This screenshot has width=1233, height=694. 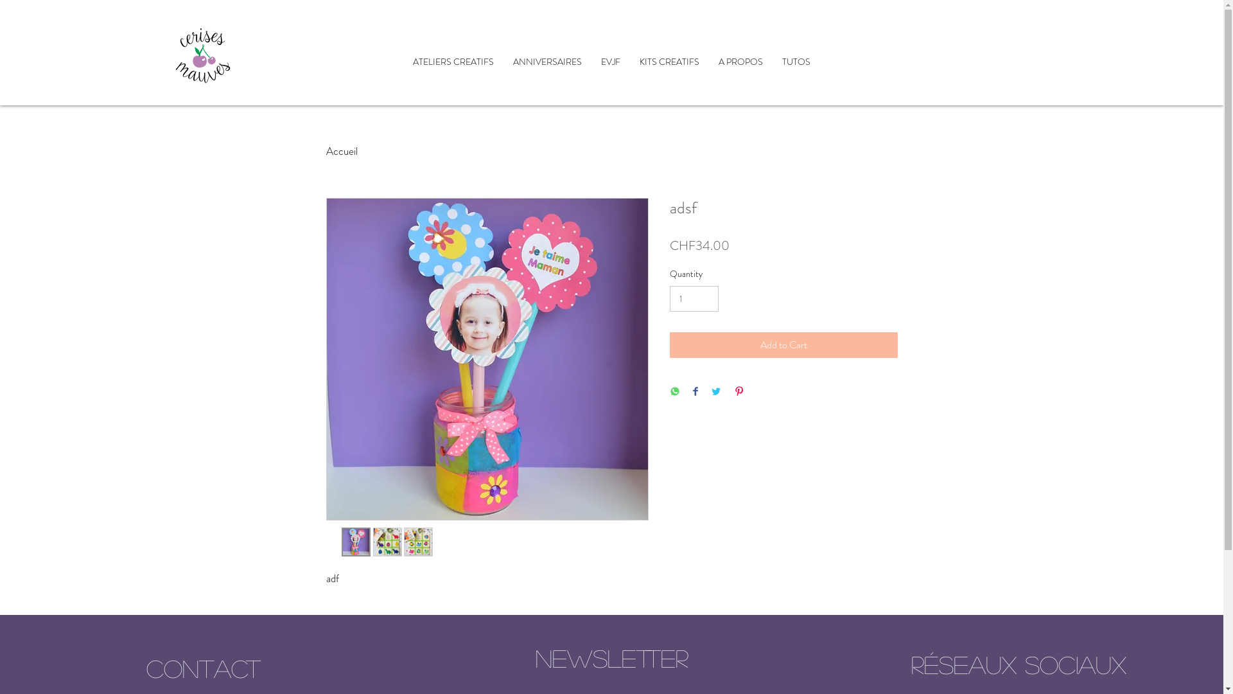 What do you see at coordinates (202, 55) in the screenshot?
I see `Accueil` at bounding box center [202, 55].